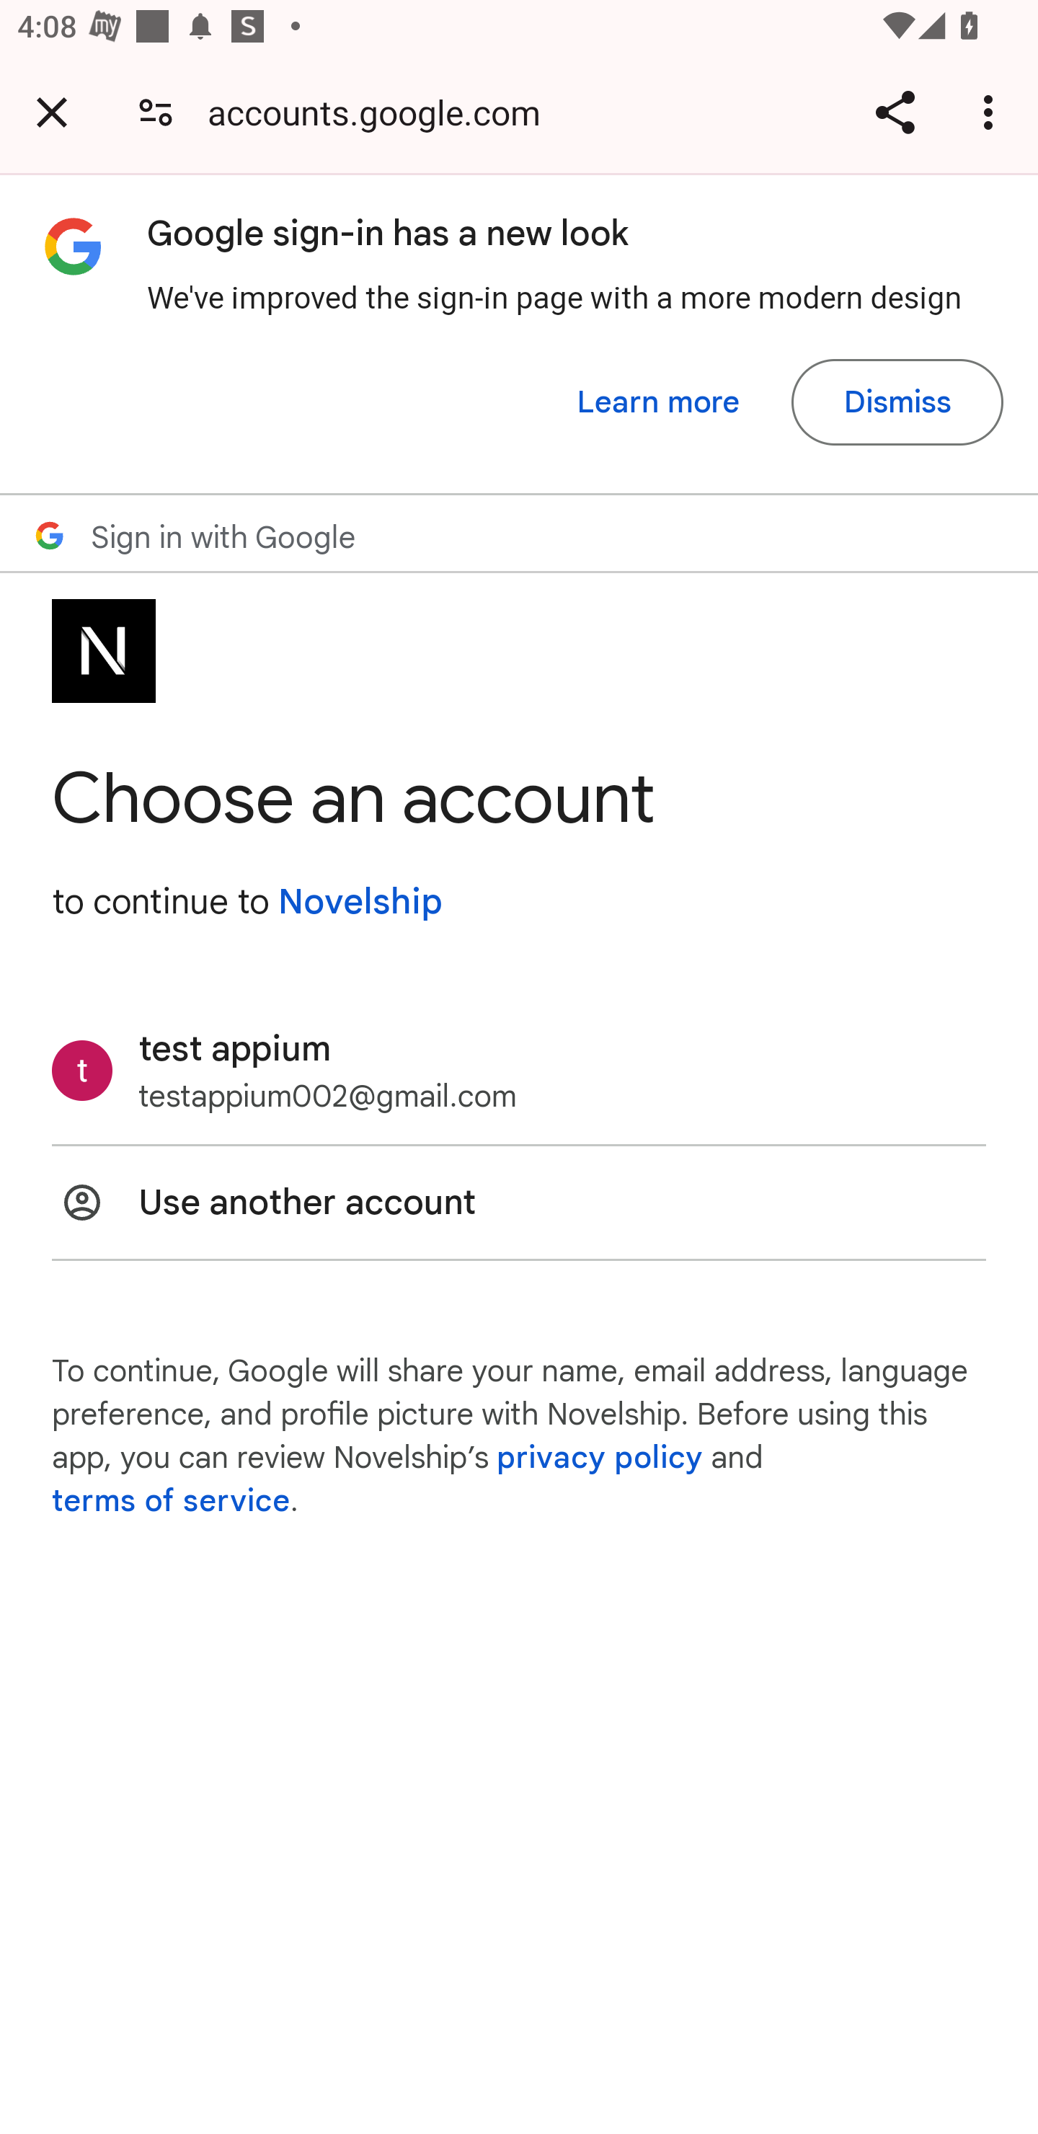 The height and width of the screenshot is (2134, 1038). Describe the element at coordinates (383, 111) in the screenshot. I see `accounts.google.com` at that location.